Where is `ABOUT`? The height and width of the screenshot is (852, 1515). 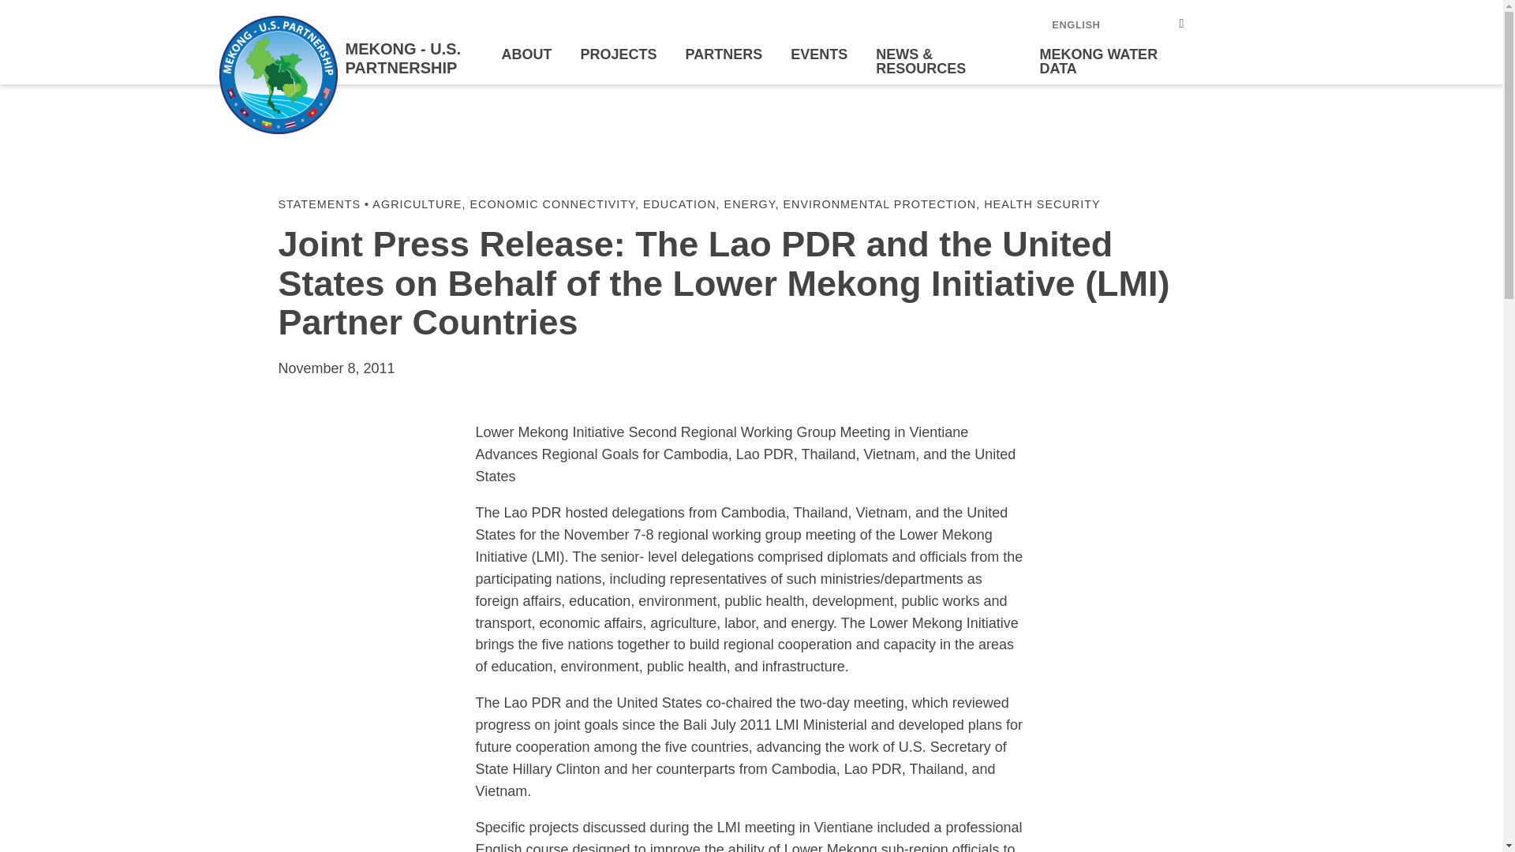
ABOUT is located at coordinates (527, 54).